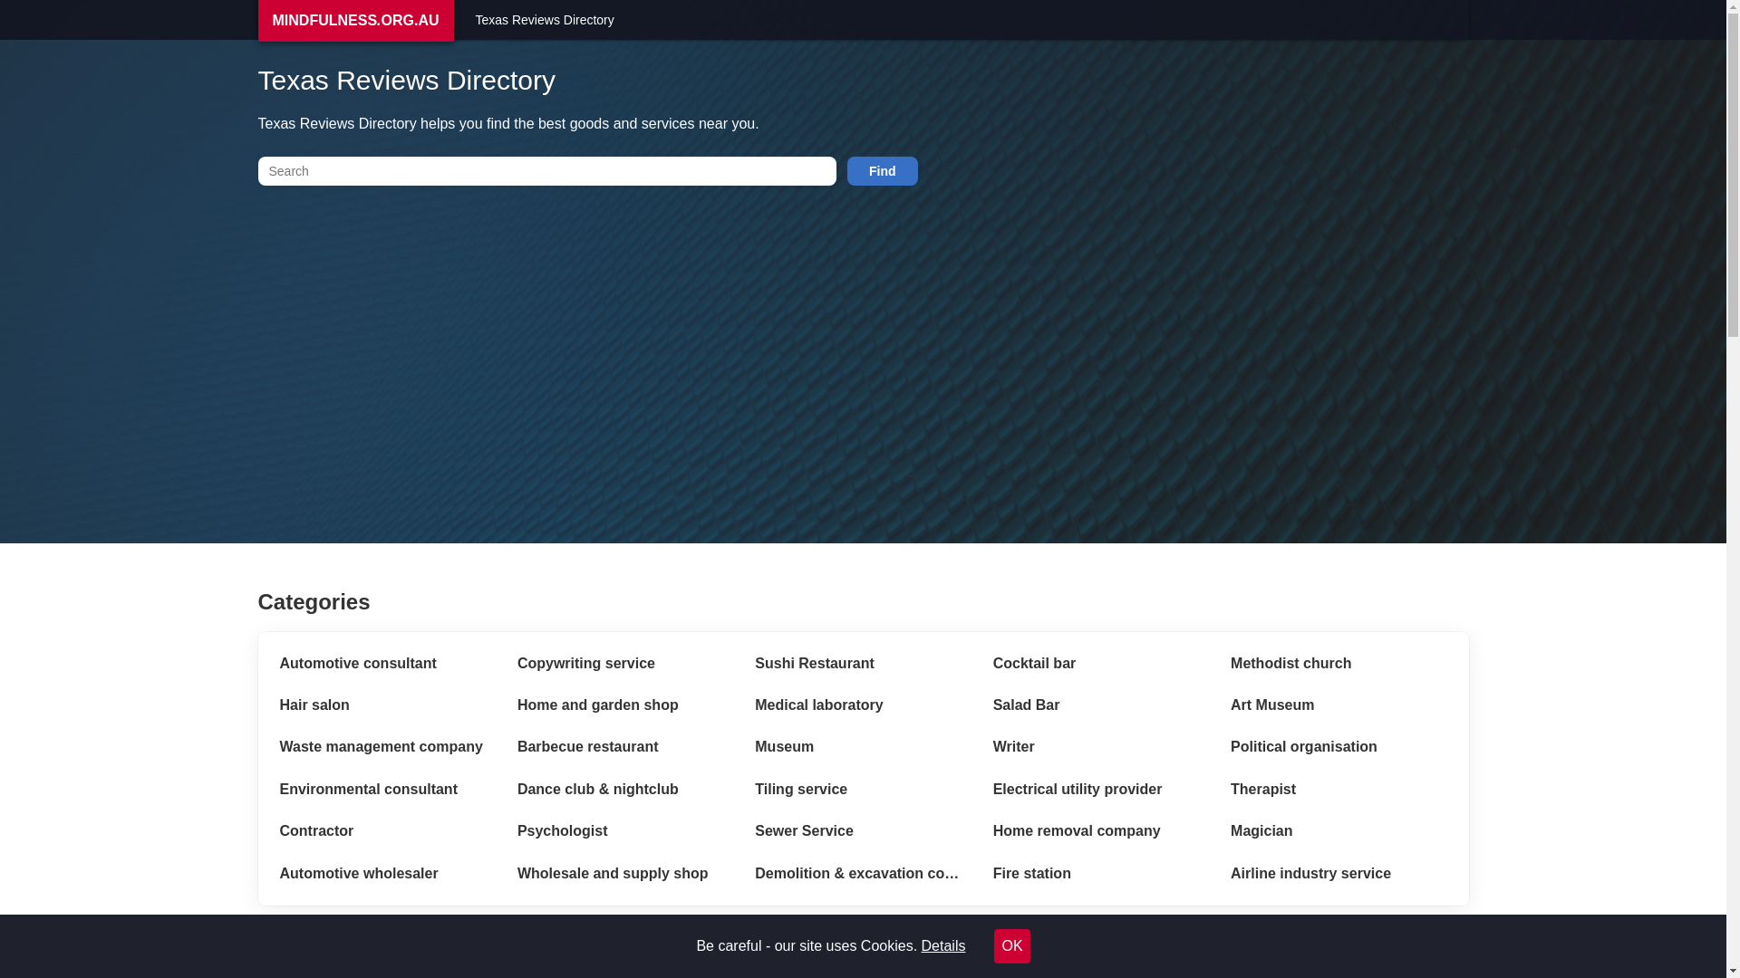 This screenshot has height=978, width=1740. I want to click on Tiling service, so click(863, 790).